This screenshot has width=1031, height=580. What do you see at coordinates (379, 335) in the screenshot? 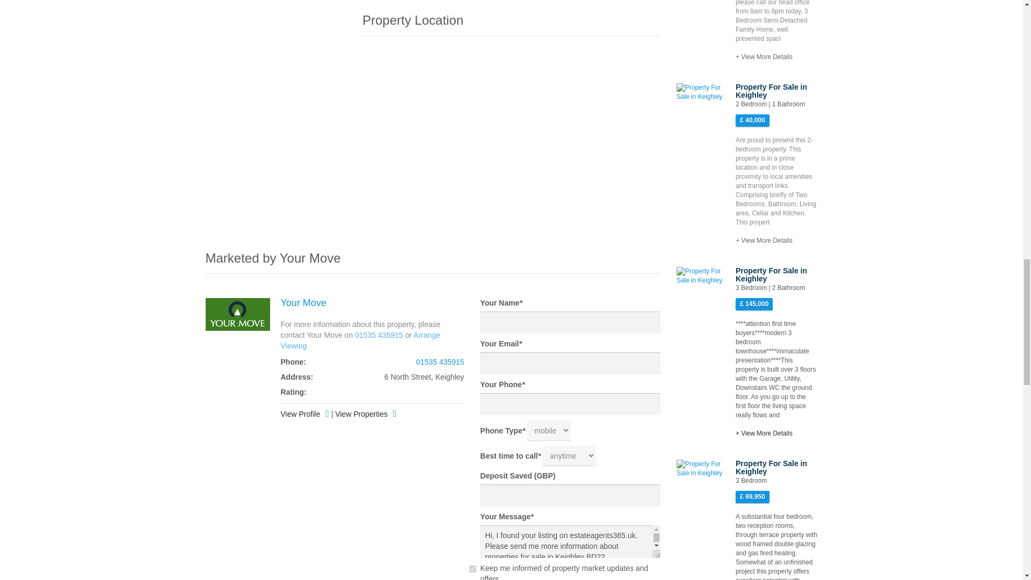
I see `01535 435915` at bounding box center [379, 335].